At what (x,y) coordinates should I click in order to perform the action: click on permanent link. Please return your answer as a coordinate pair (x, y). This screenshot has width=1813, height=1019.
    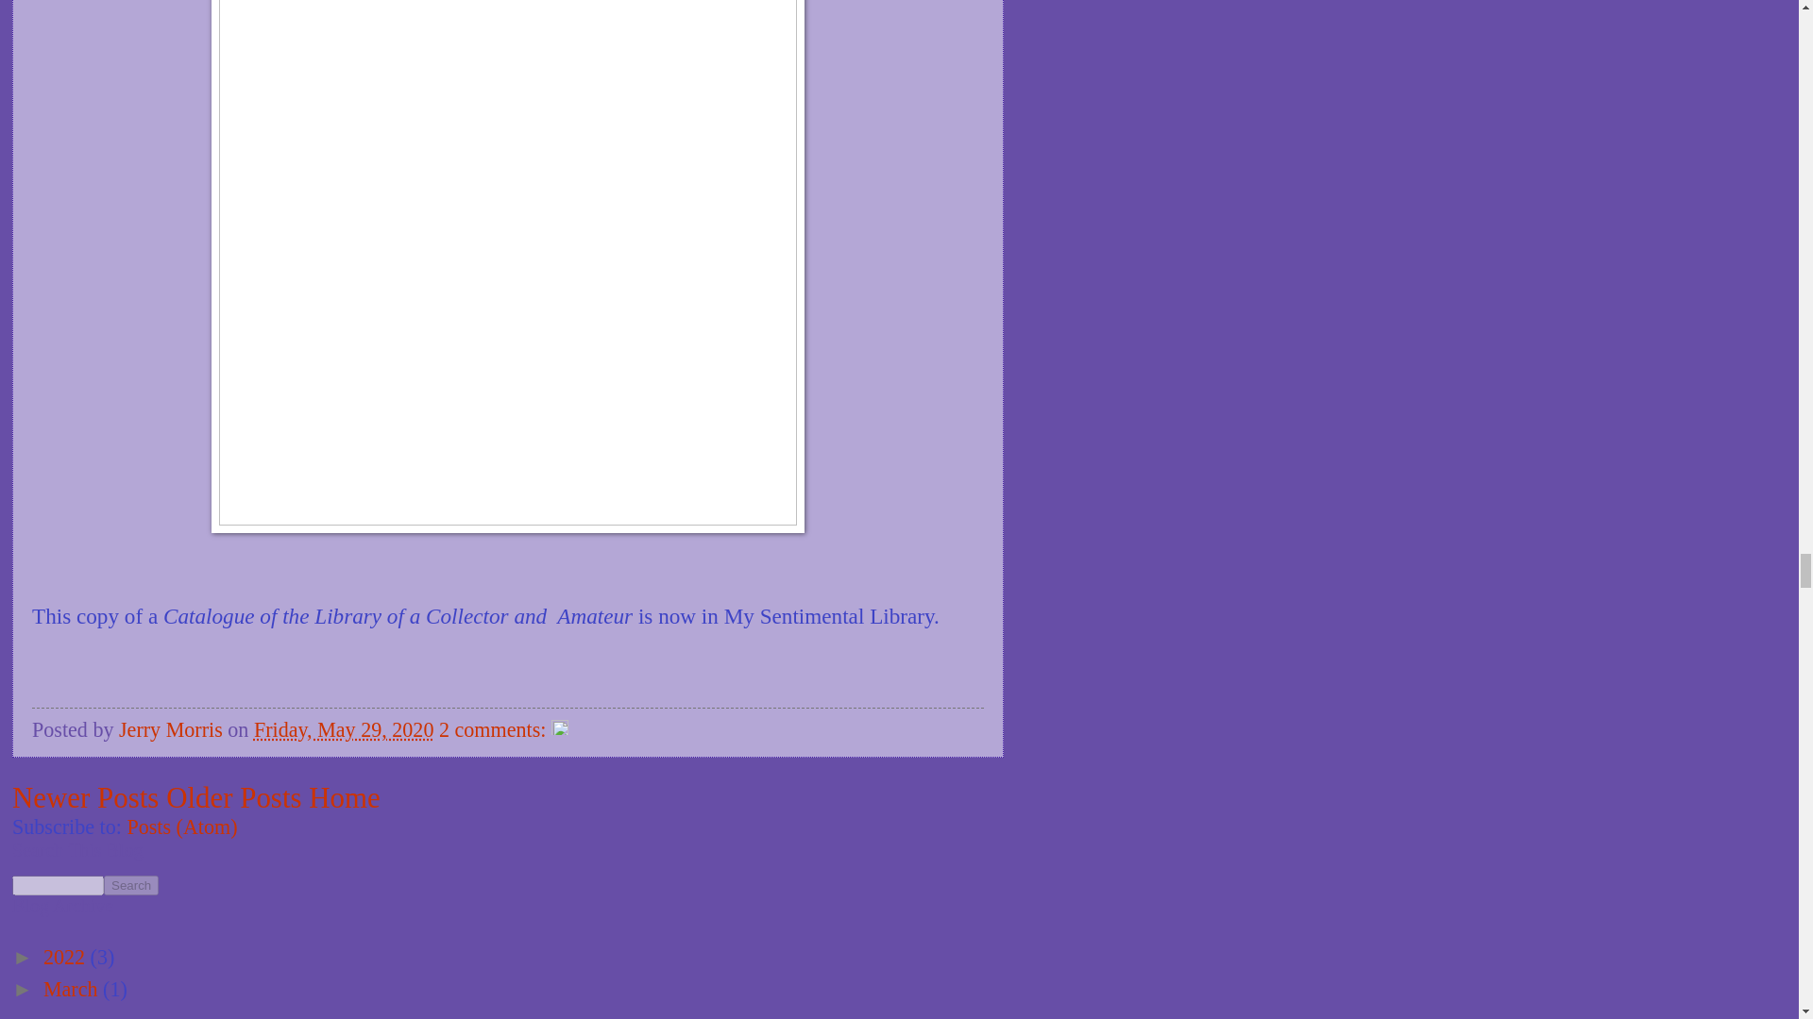
    Looking at the image, I should click on (344, 730).